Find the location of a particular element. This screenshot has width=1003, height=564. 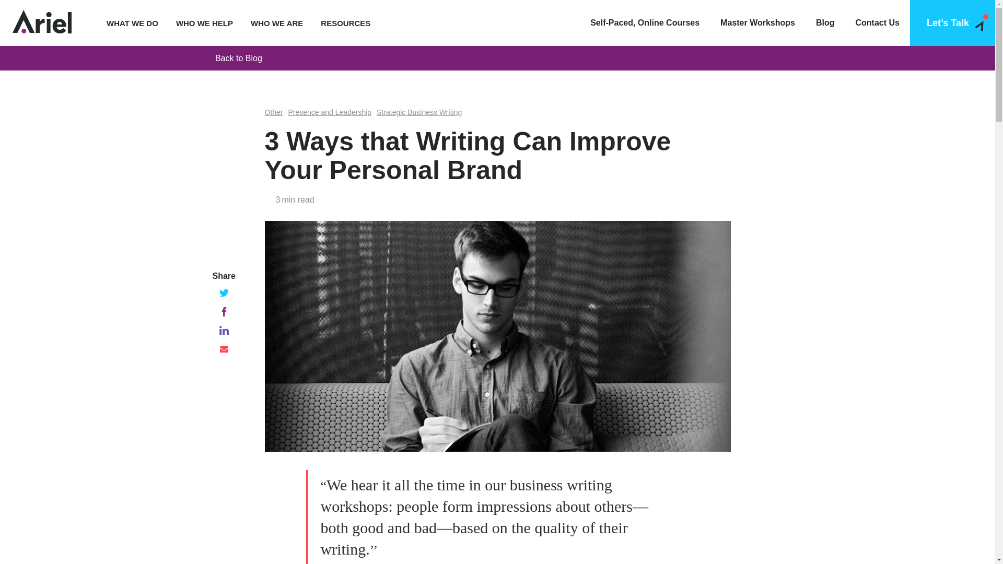

WHAT WE DO is located at coordinates (132, 23).